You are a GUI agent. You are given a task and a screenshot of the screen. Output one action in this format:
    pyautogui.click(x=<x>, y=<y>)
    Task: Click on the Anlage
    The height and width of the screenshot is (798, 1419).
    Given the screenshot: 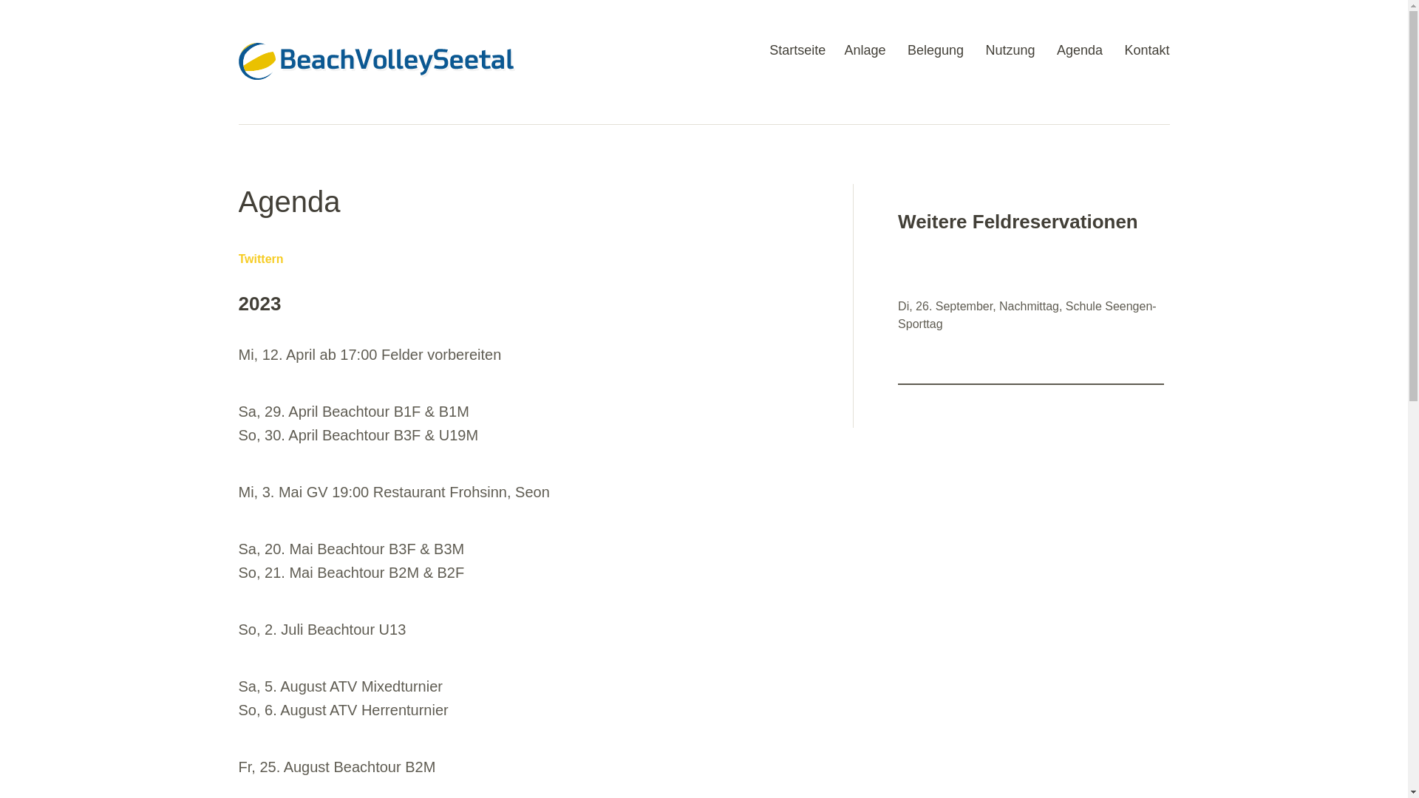 What is the action you would take?
    pyautogui.click(x=865, y=57)
    